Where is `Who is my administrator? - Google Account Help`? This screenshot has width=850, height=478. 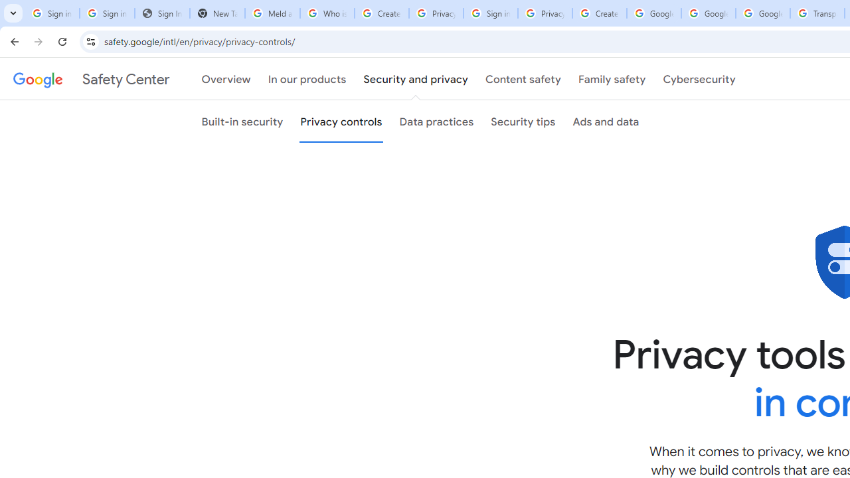 Who is my administrator? - Google Account Help is located at coordinates (327, 13).